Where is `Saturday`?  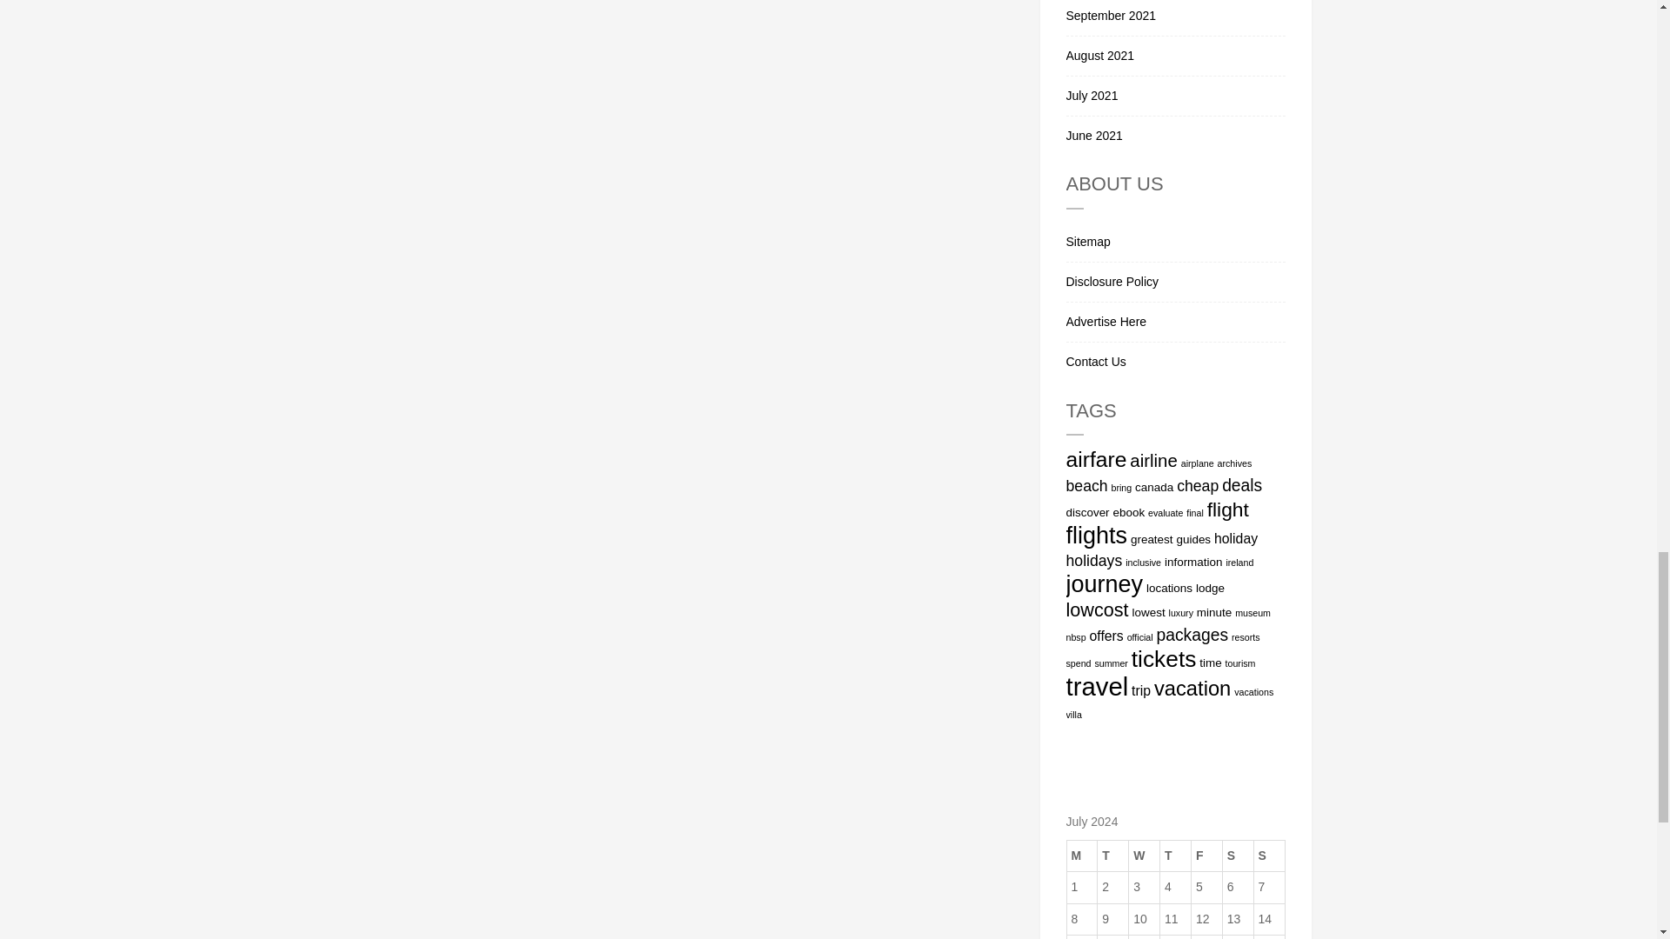
Saturday is located at coordinates (1238, 856).